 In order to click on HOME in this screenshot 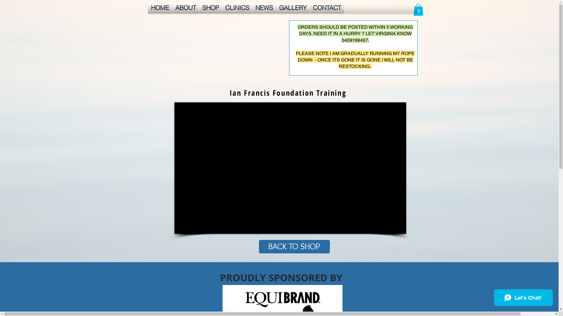, I will do `click(160, 8)`.